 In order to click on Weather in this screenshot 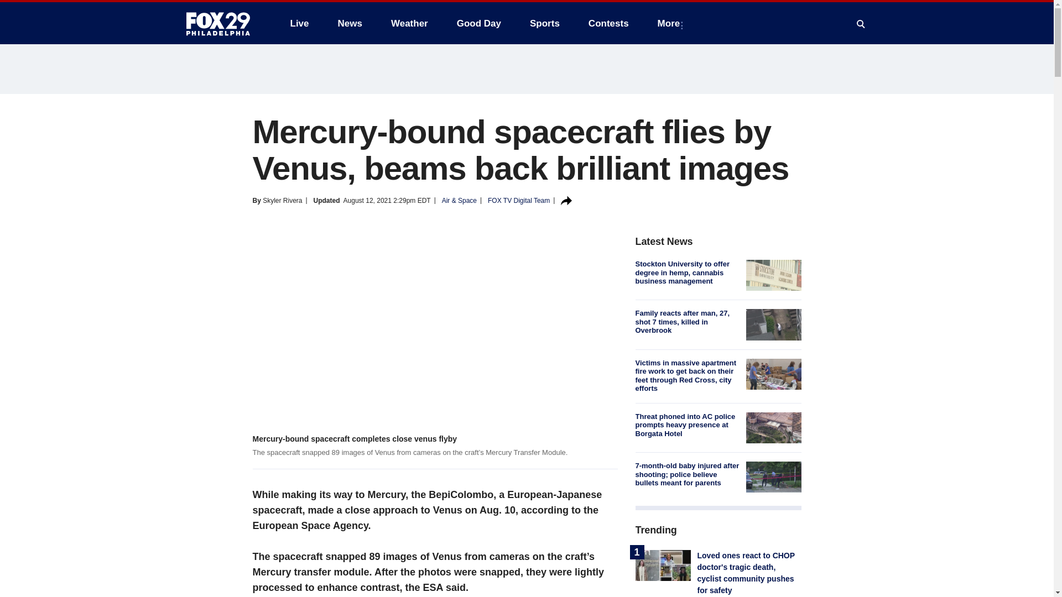, I will do `click(409, 23)`.